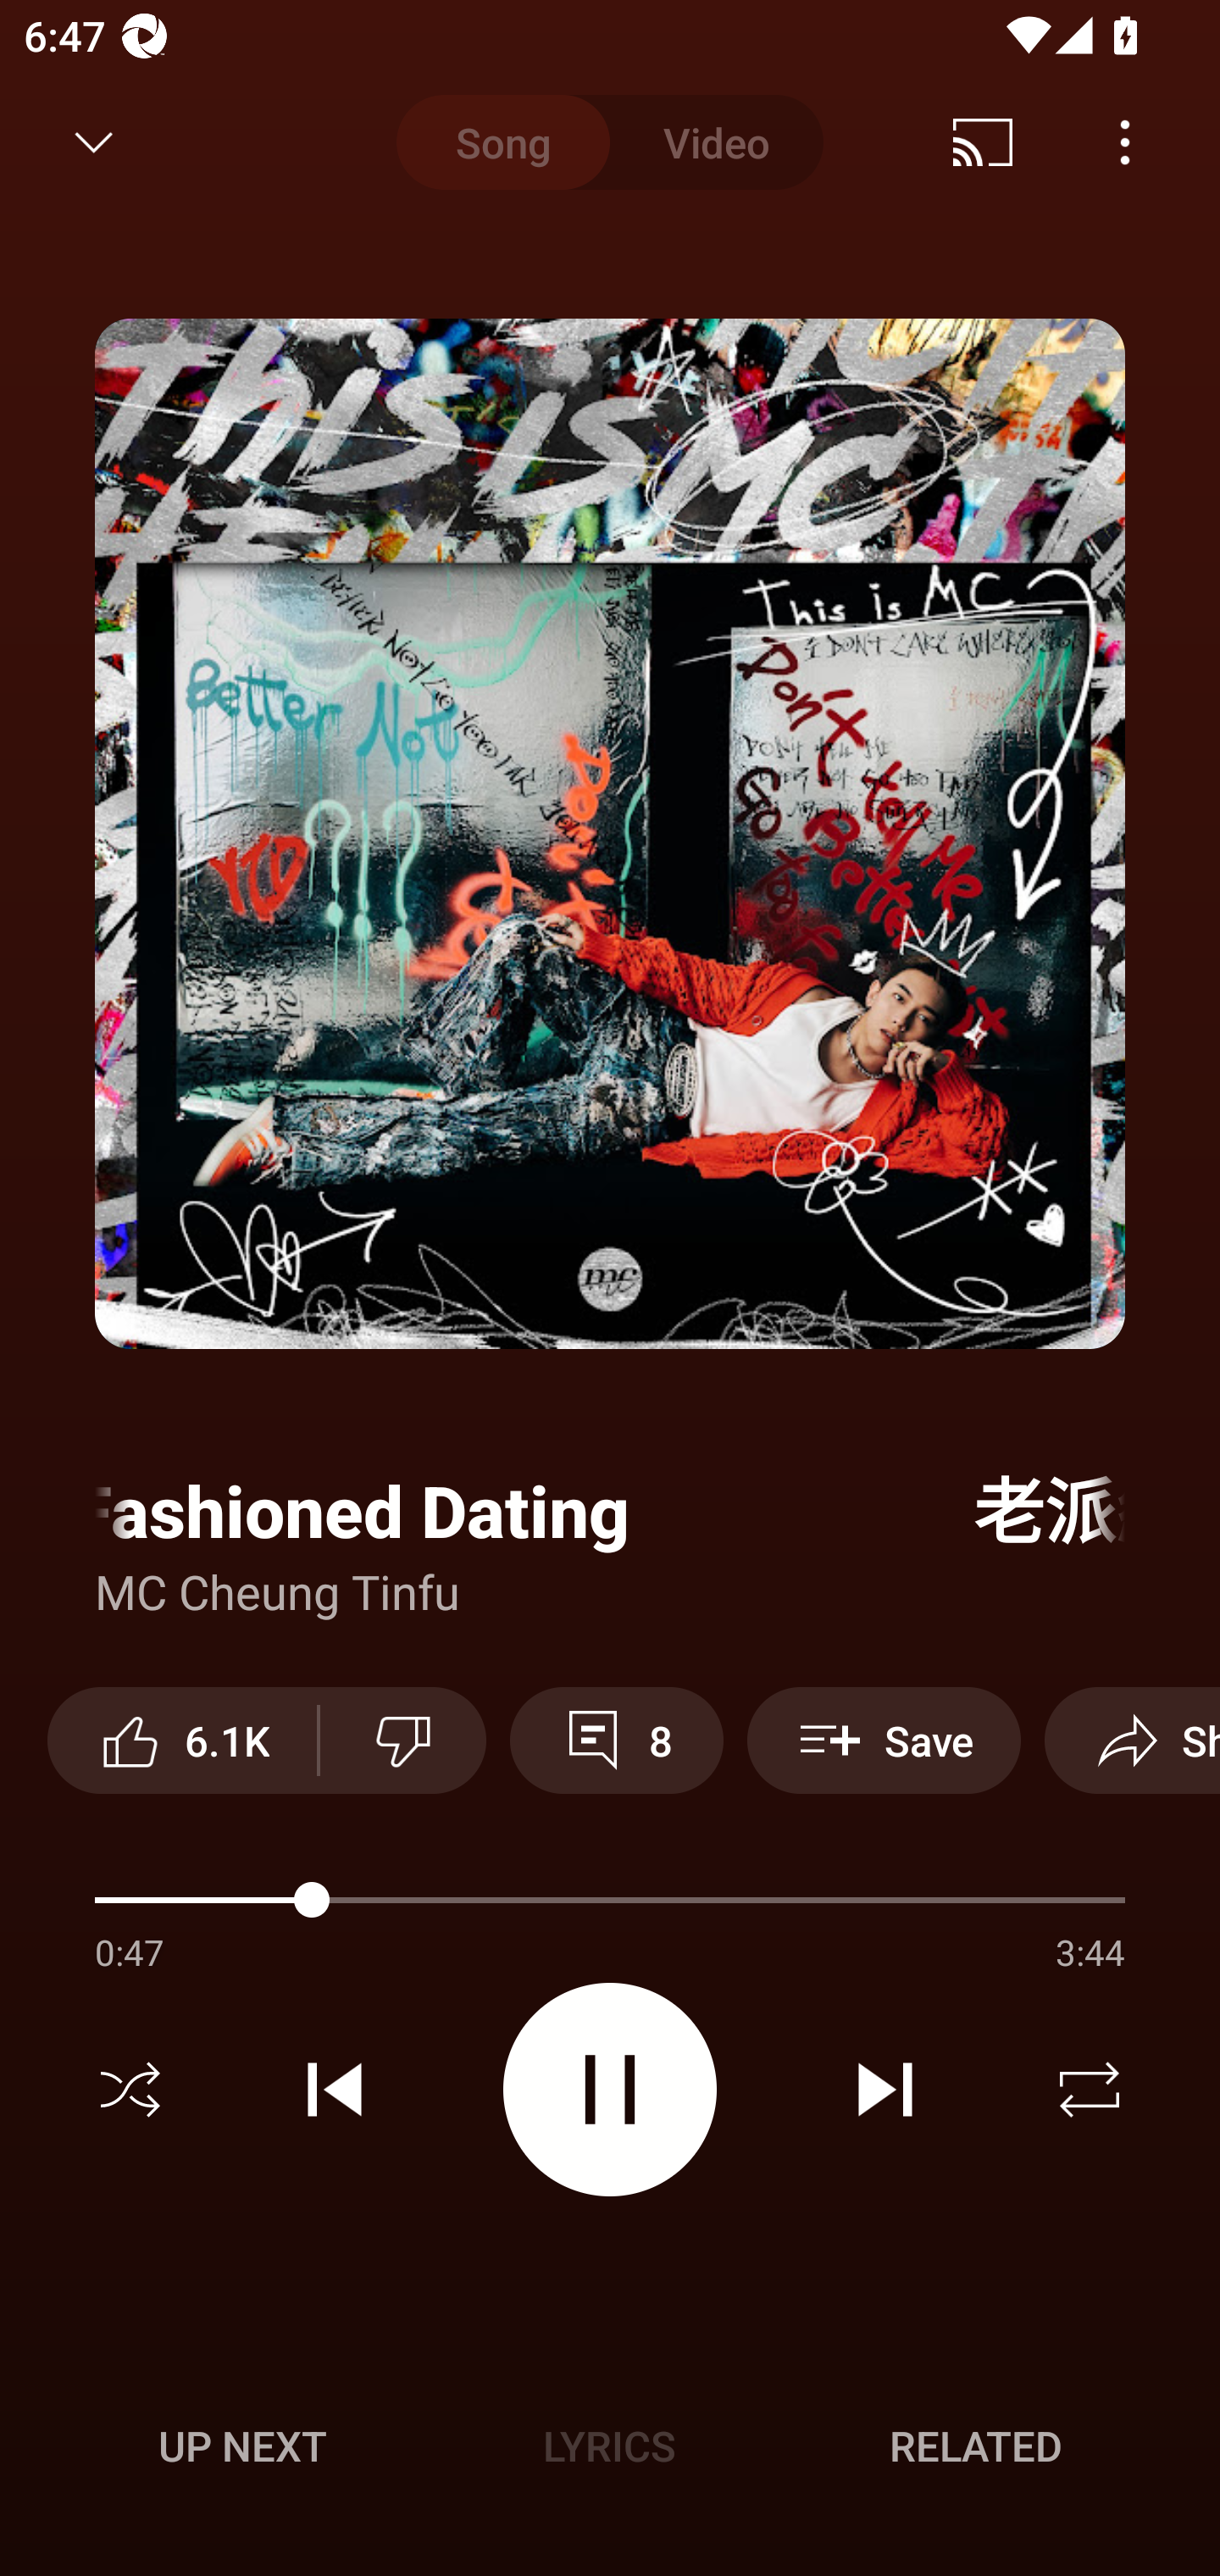 Image resolution: width=1220 pixels, height=2576 pixels. What do you see at coordinates (884, 2090) in the screenshot?
I see `Next track` at bounding box center [884, 2090].